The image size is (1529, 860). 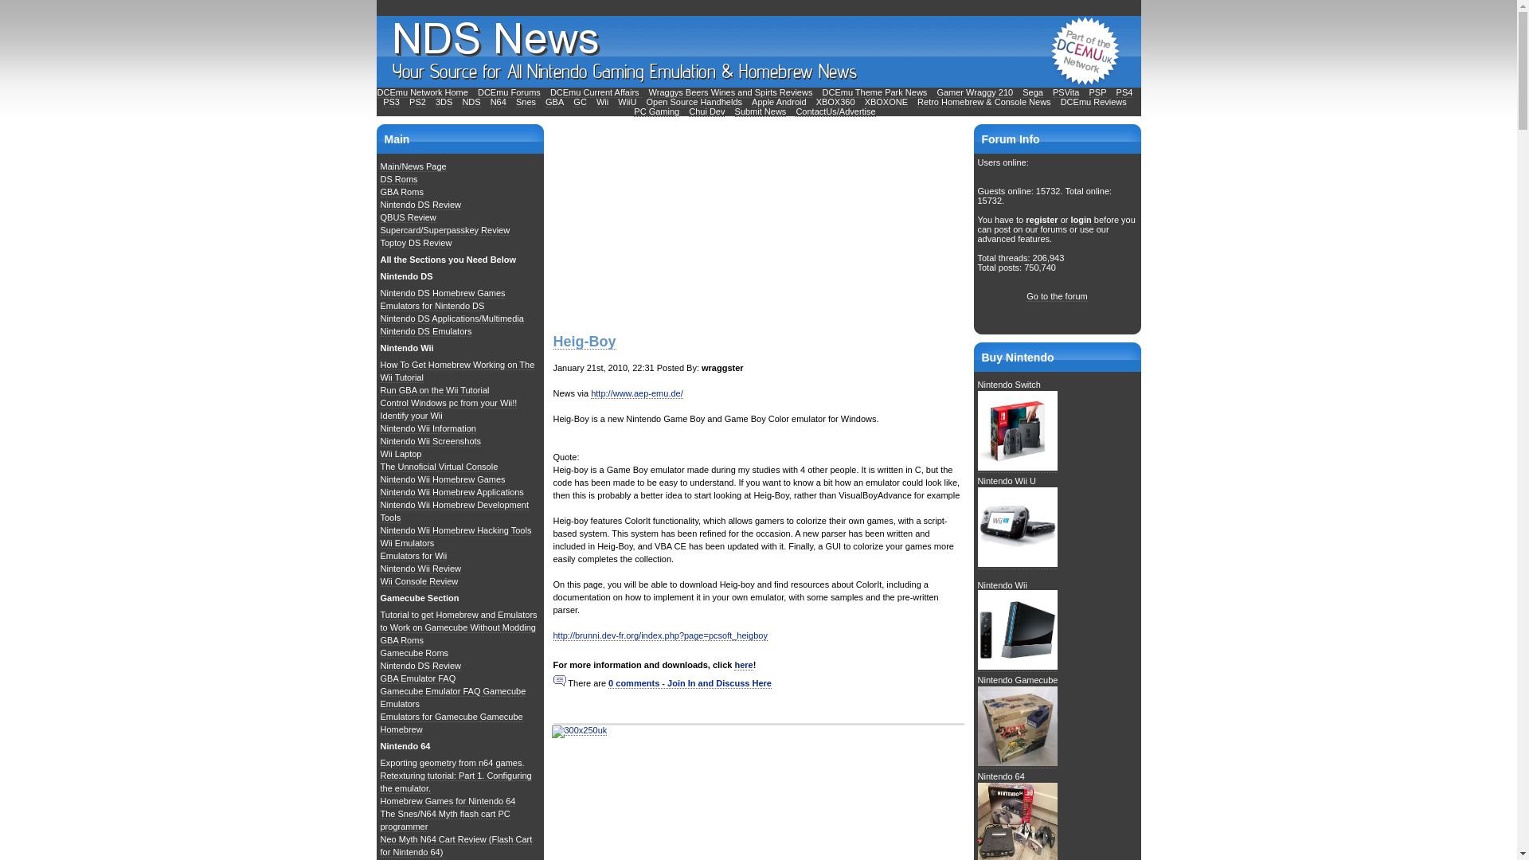 What do you see at coordinates (444, 102) in the screenshot?
I see `3DS` at bounding box center [444, 102].